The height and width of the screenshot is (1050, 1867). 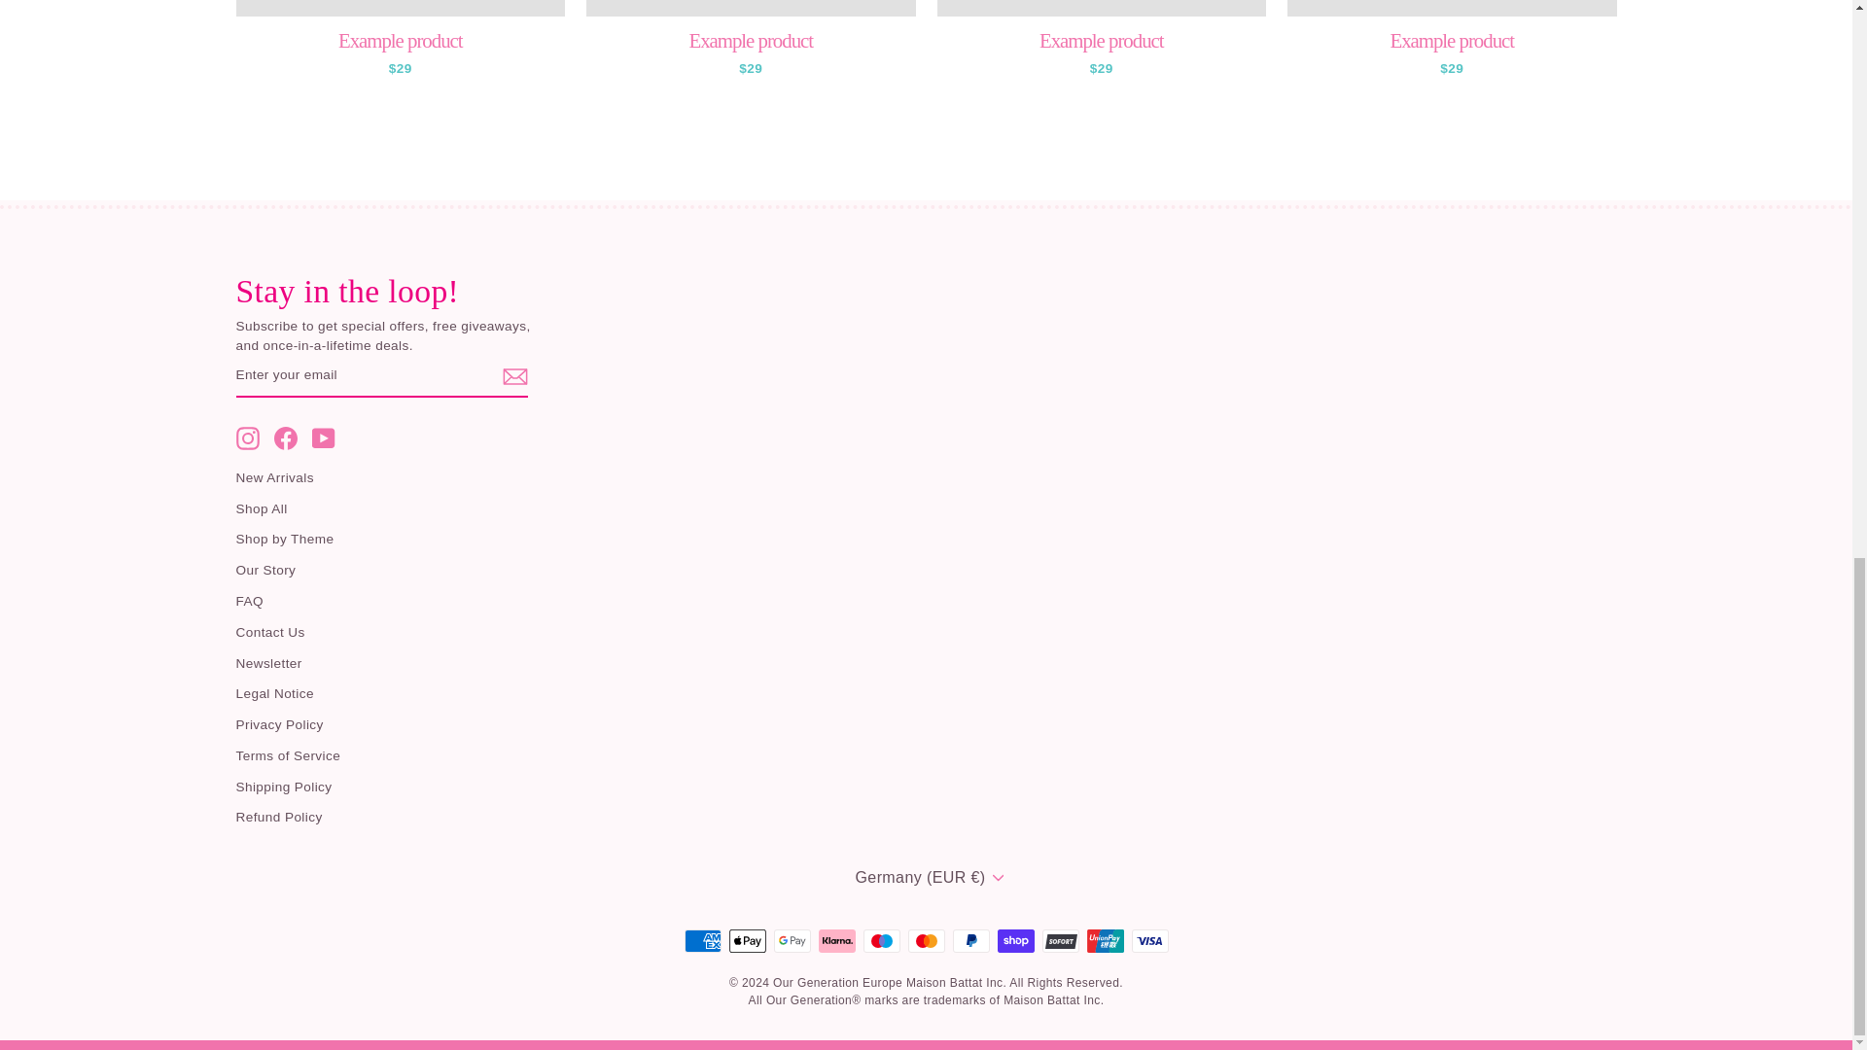 What do you see at coordinates (747, 940) in the screenshot?
I see `Apple Pay` at bounding box center [747, 940].